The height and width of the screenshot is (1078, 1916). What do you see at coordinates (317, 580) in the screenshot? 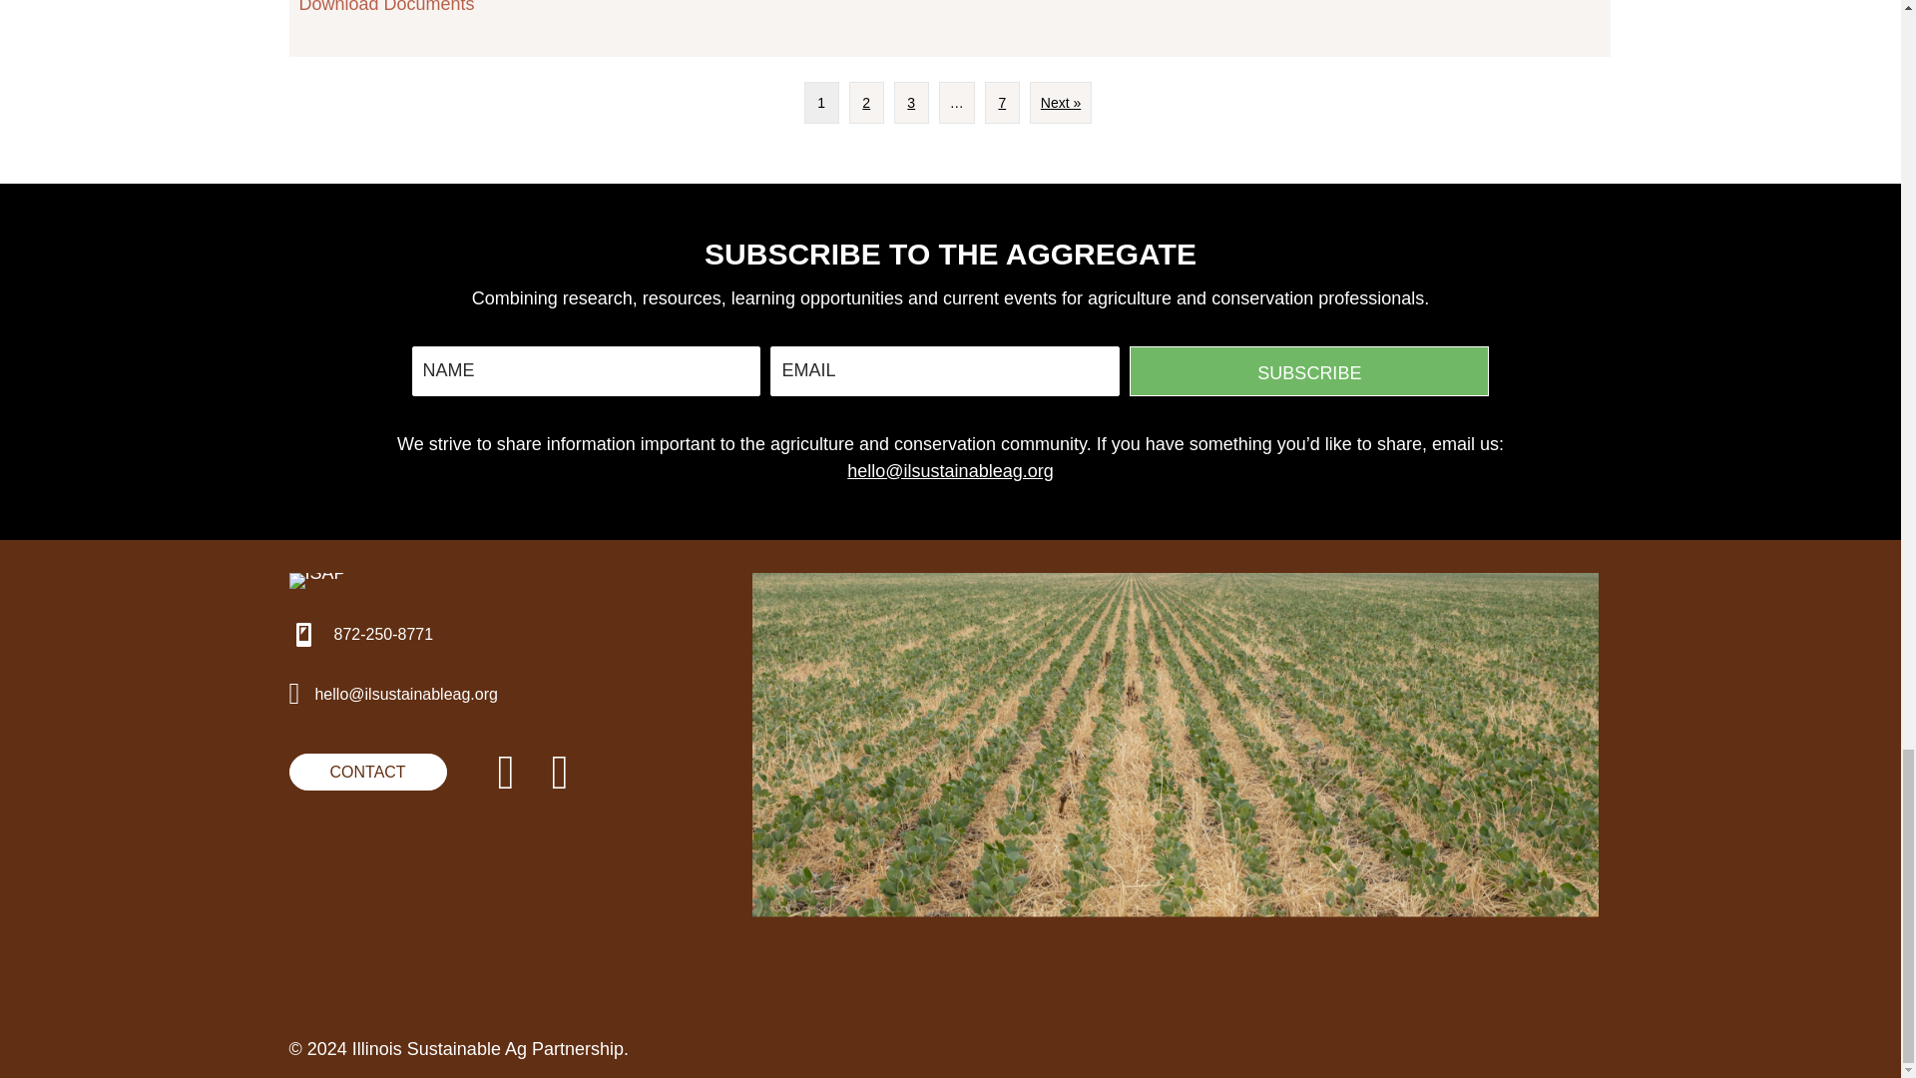
I see `White Logo` at bounding box center [317, 580].